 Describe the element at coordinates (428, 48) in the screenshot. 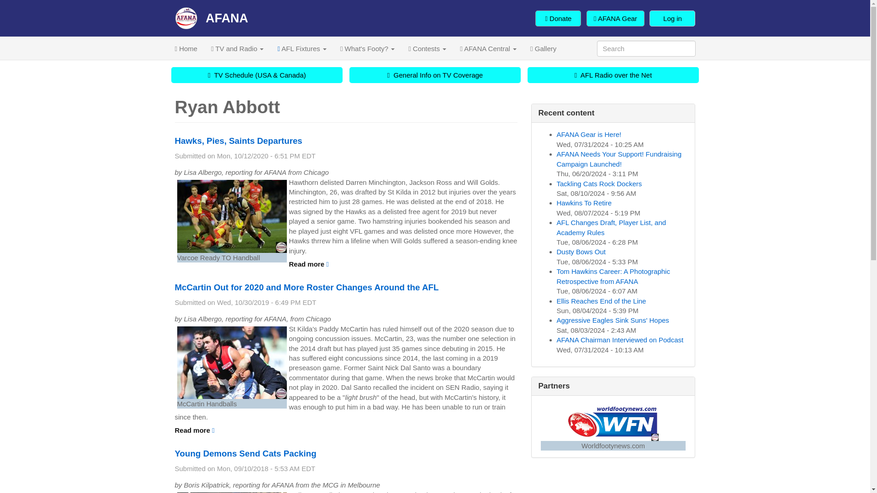

I see `Contests` at that location.